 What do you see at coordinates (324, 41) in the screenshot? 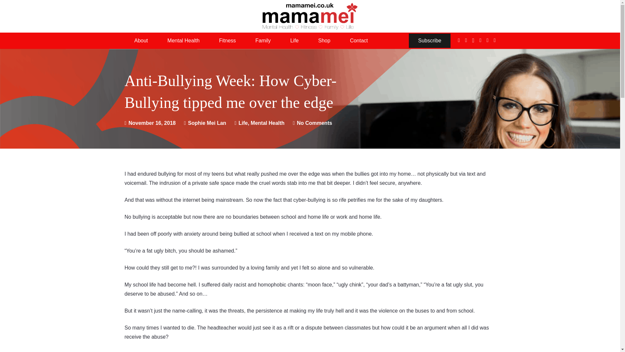
I see `Shop` at bounding box center [324, 41].